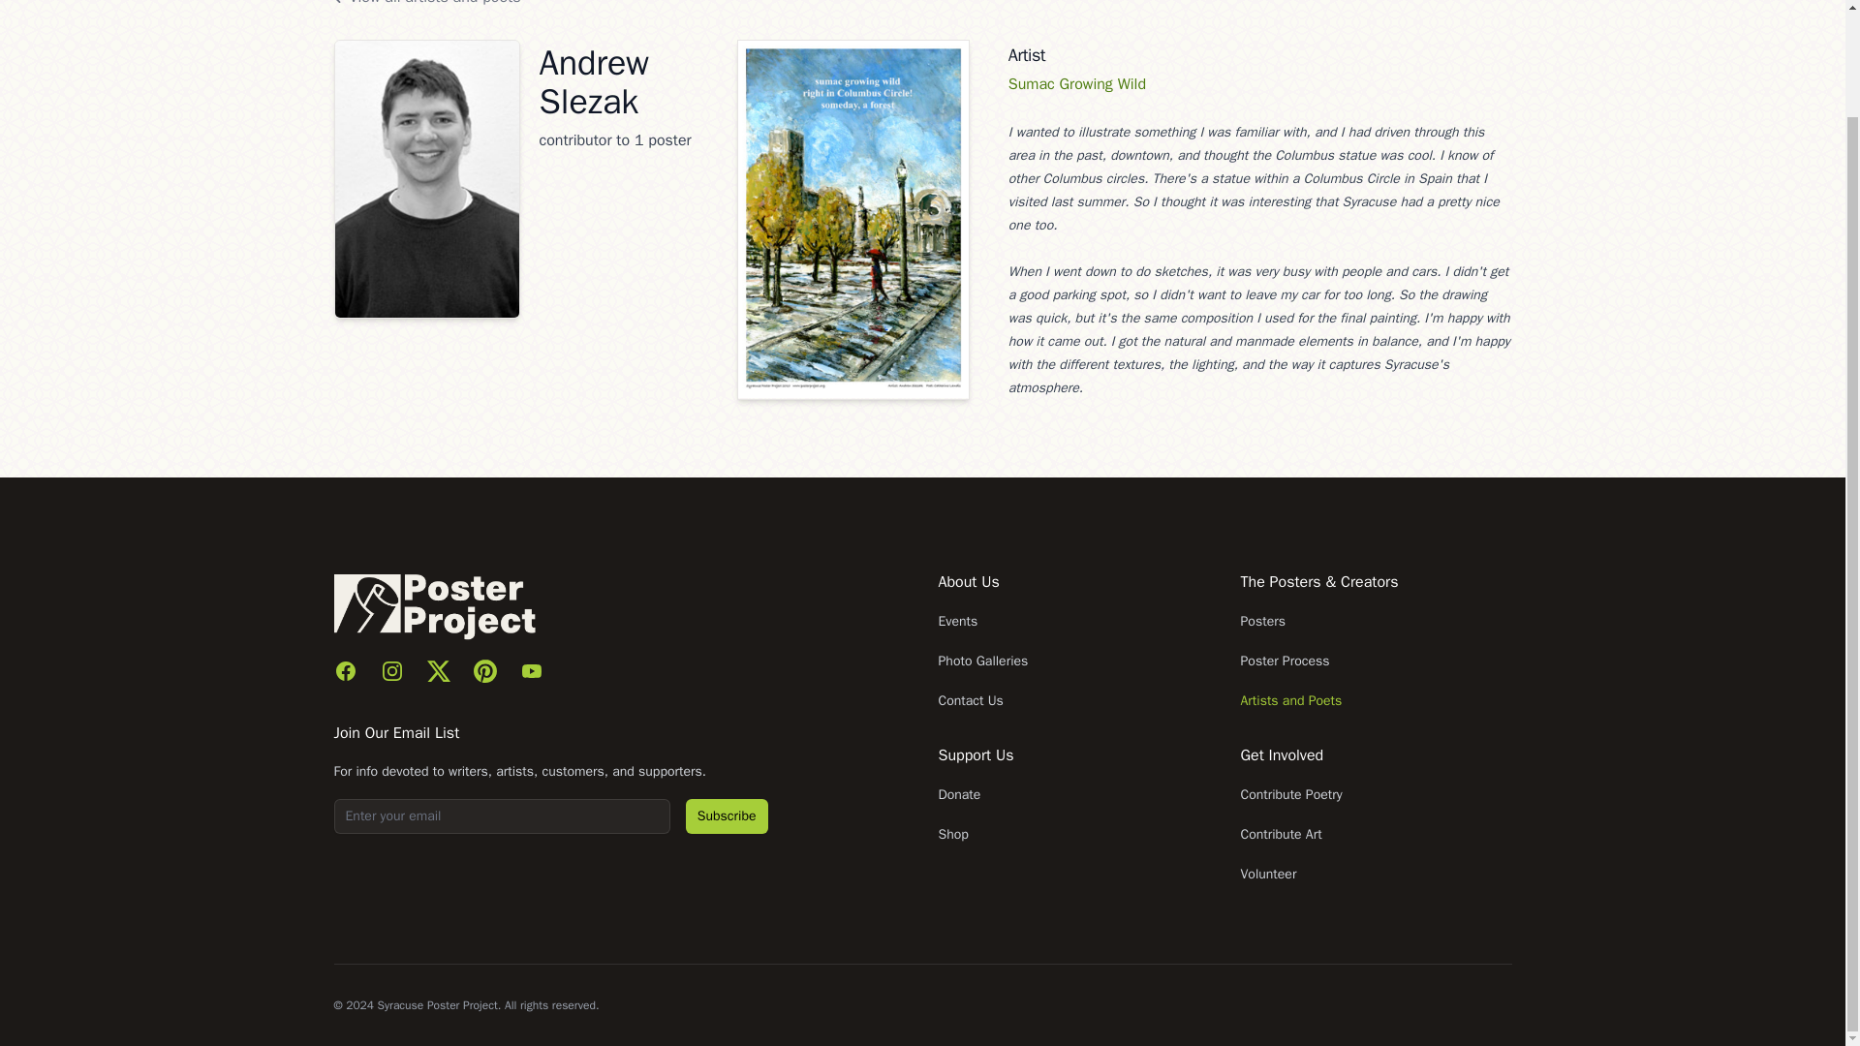 This screenshot has width=1860, height=1046. I want to click on Contribute Art, so click(1281, 835).